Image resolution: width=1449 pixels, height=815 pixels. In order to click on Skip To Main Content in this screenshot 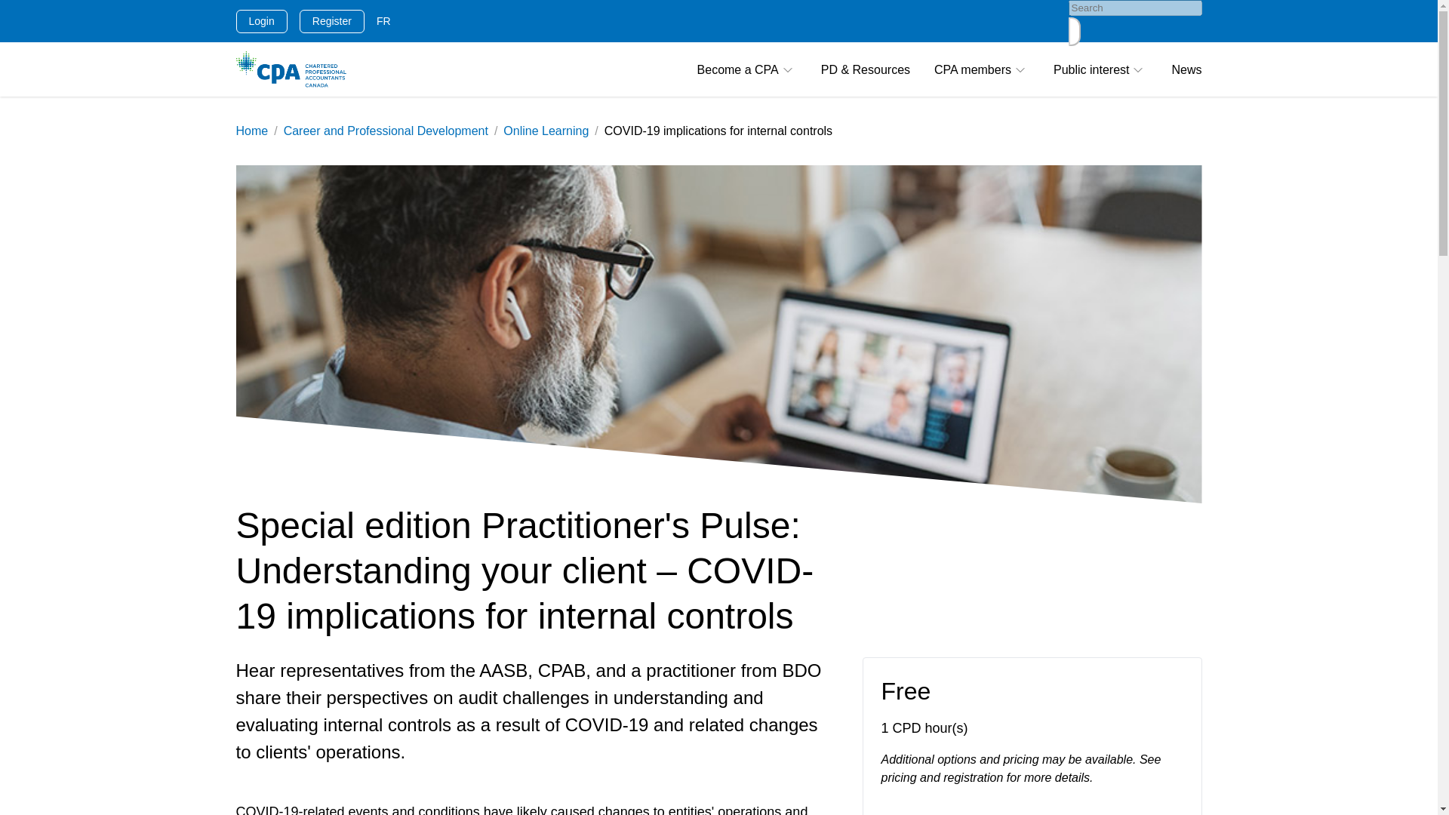, I will do `click(11, 12)`.